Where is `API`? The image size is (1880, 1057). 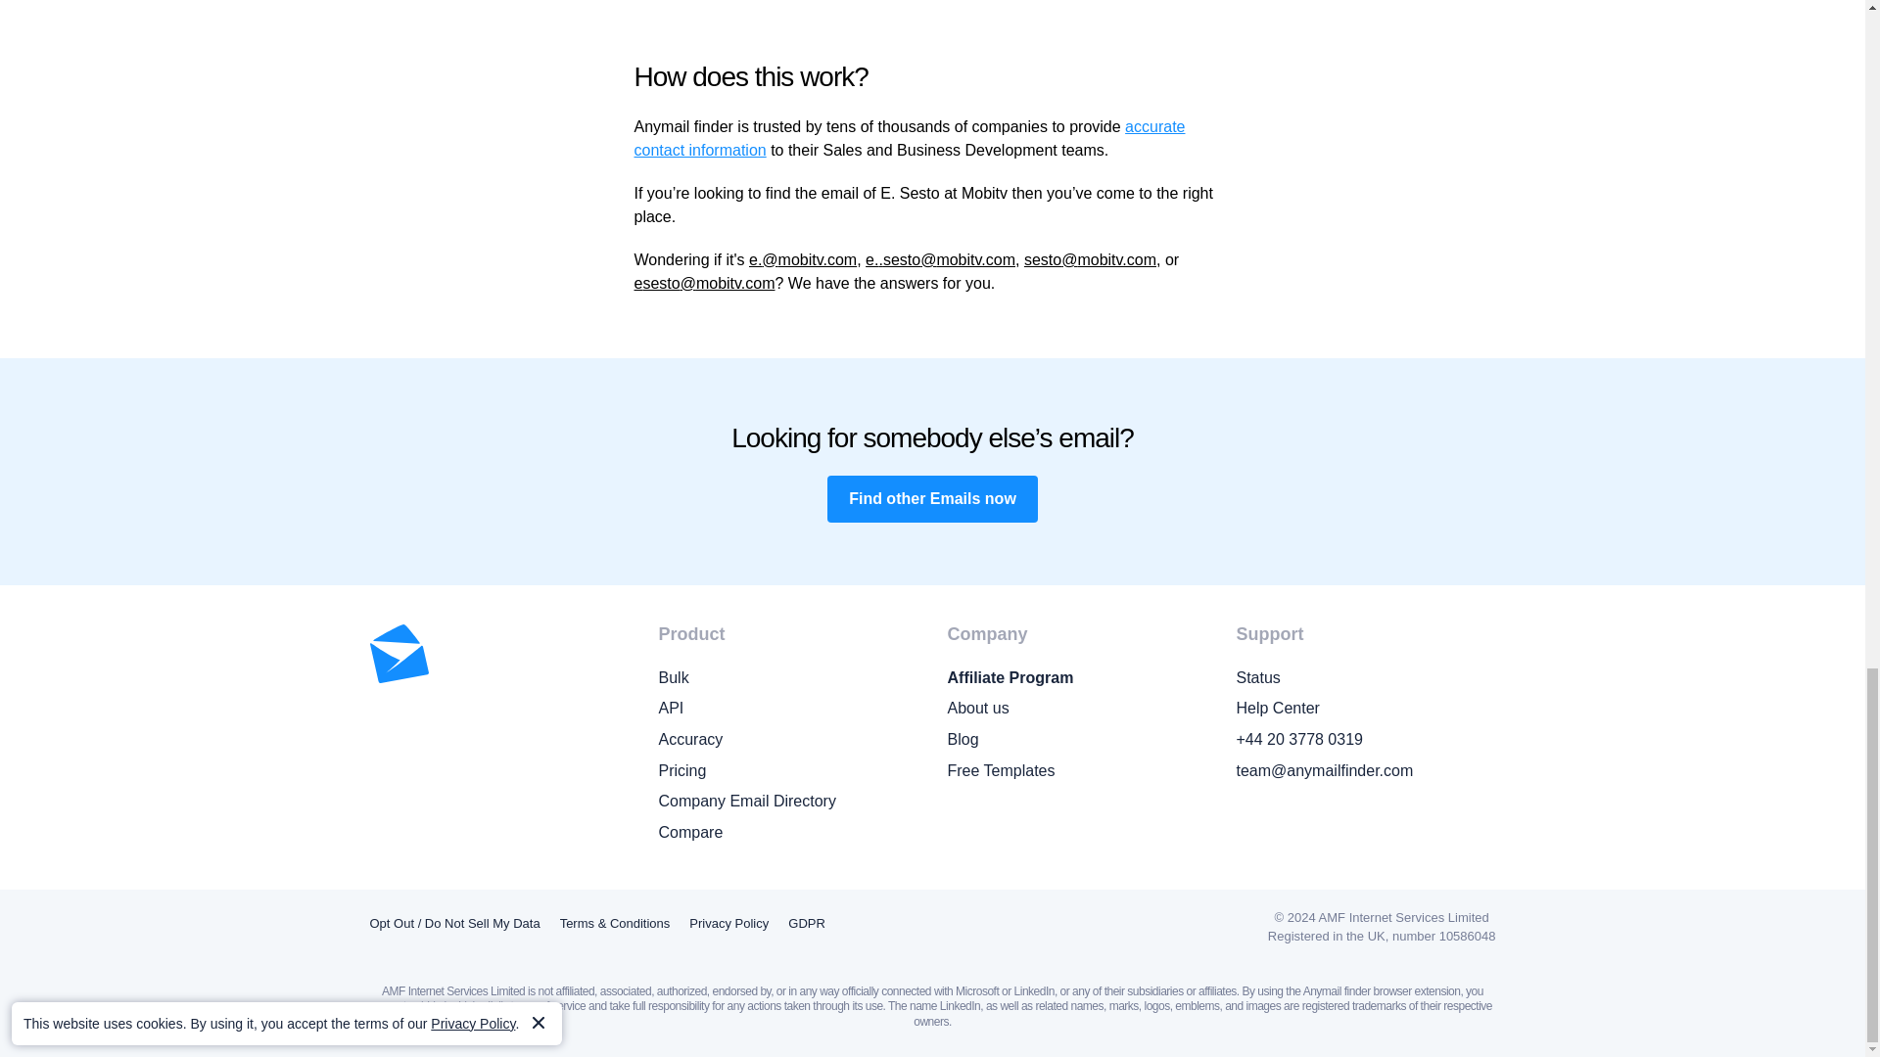
API is located at coordinates (787, 708).